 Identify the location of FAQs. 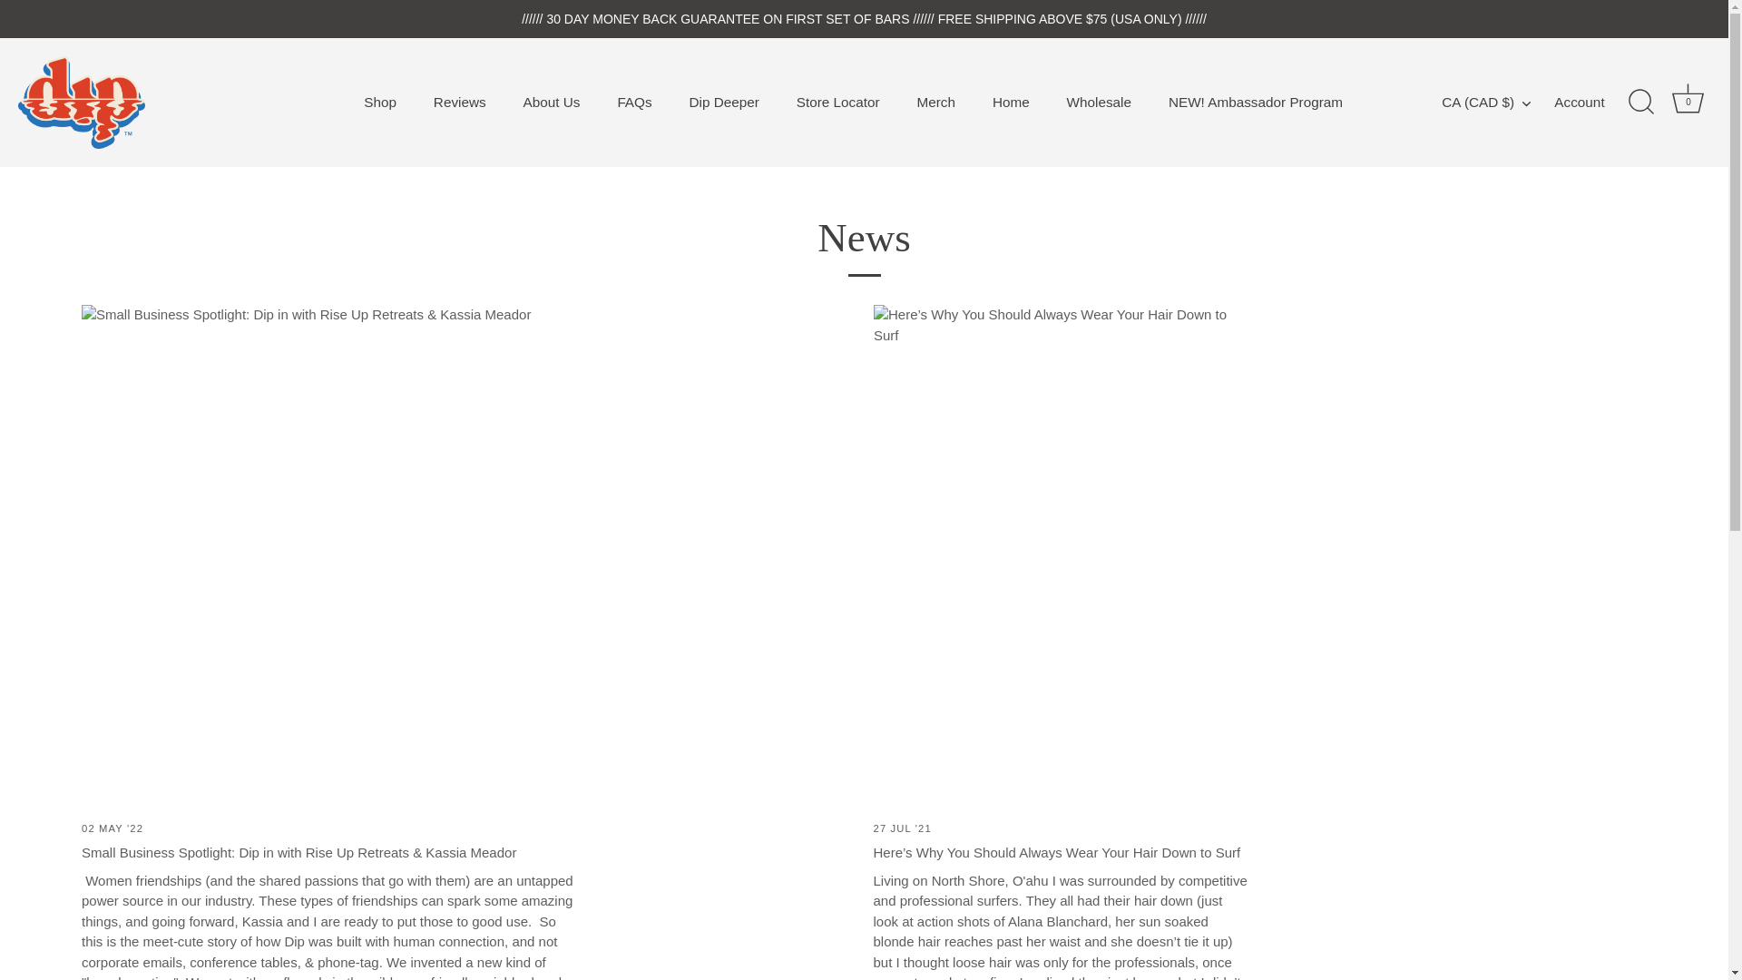
(635, 102).